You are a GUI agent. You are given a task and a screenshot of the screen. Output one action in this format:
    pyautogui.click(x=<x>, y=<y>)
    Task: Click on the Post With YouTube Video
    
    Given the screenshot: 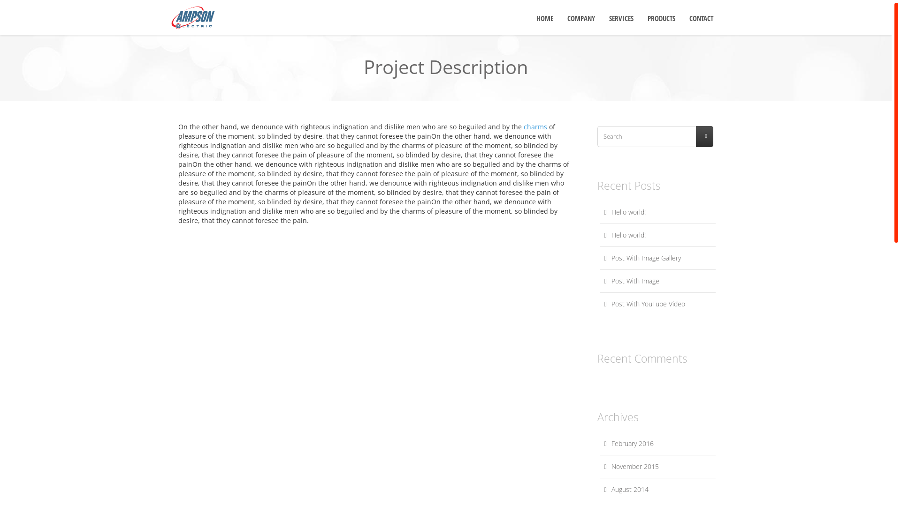 What is the action you would take?
    pyautogui.click(x=658, y=304)
    